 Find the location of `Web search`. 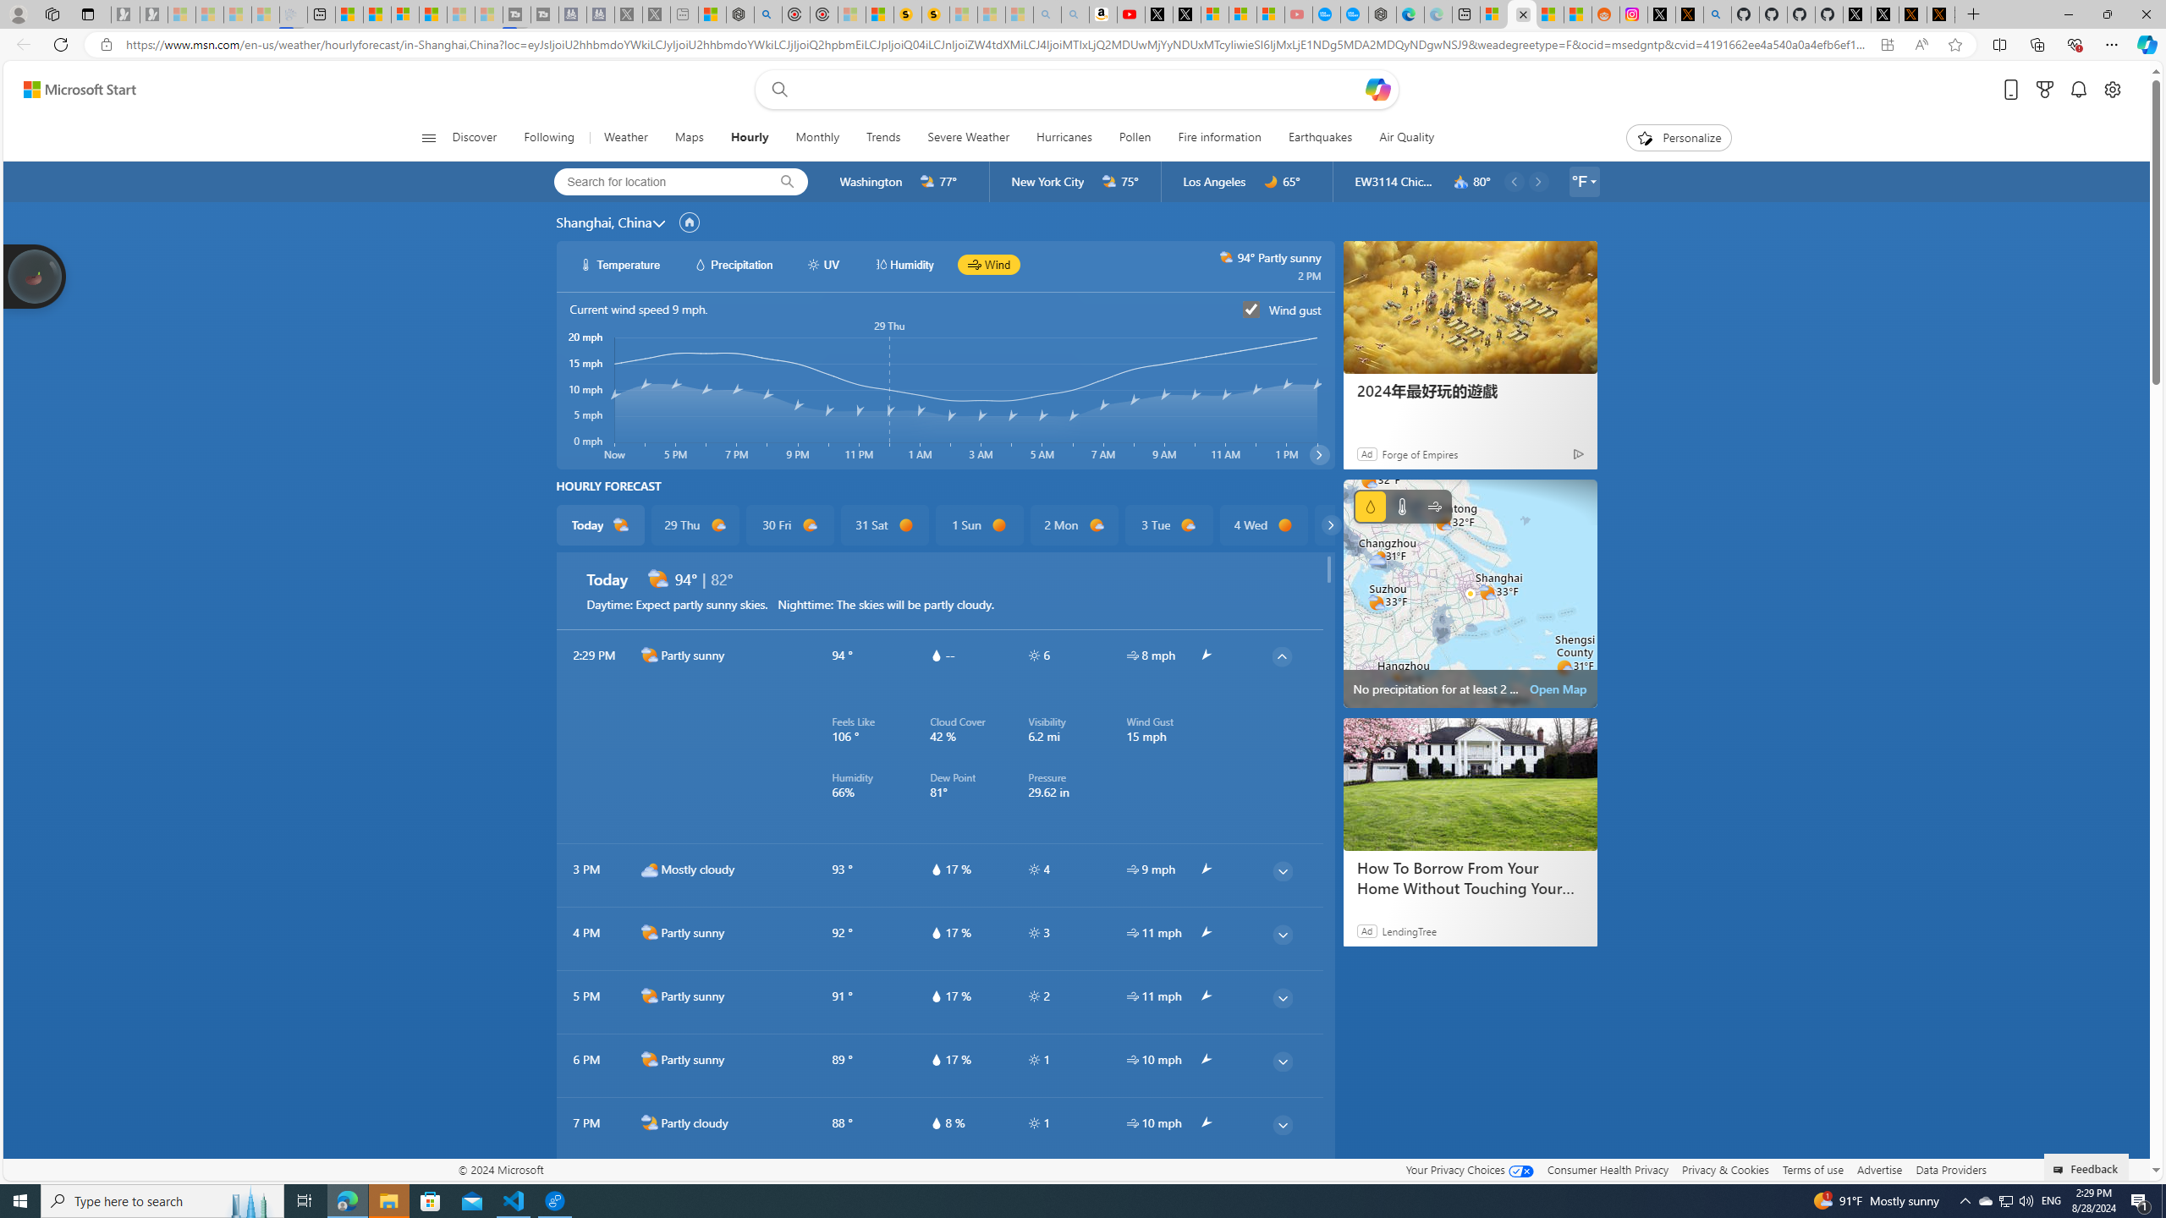

Web search is located at coordinates (775, 90).